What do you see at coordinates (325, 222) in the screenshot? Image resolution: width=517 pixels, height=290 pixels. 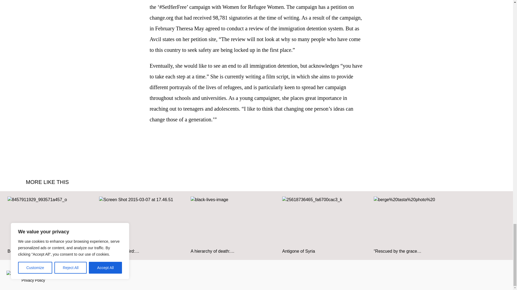 I see `Antigone of Syria` at bounding box center [325, 222].